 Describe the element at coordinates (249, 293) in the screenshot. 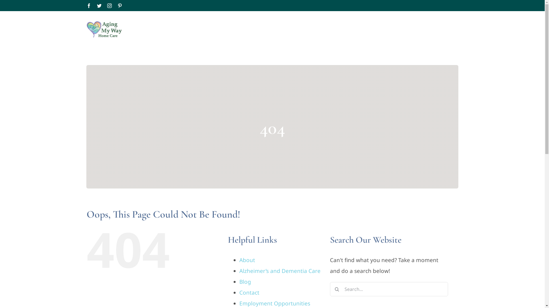

I see `Contact` at that location.